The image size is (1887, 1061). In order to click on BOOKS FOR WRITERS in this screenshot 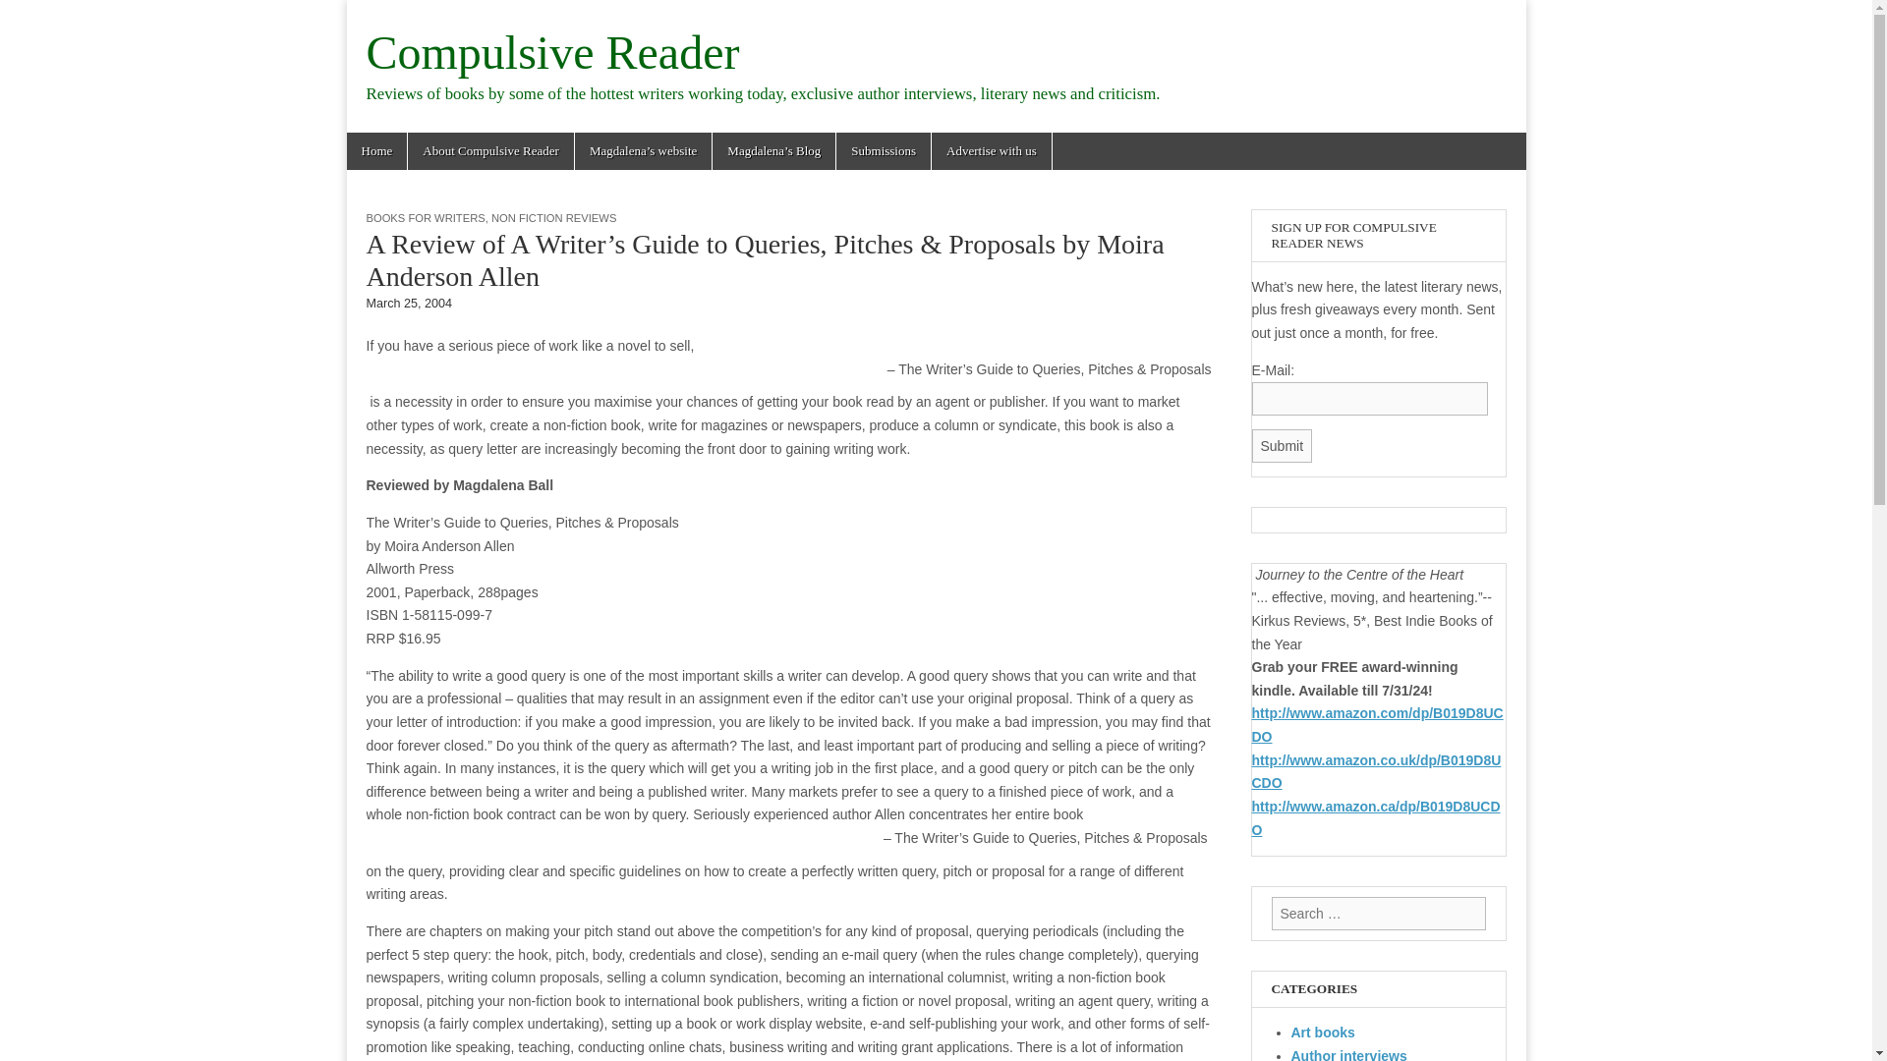, I will do `click(425, 218)`.